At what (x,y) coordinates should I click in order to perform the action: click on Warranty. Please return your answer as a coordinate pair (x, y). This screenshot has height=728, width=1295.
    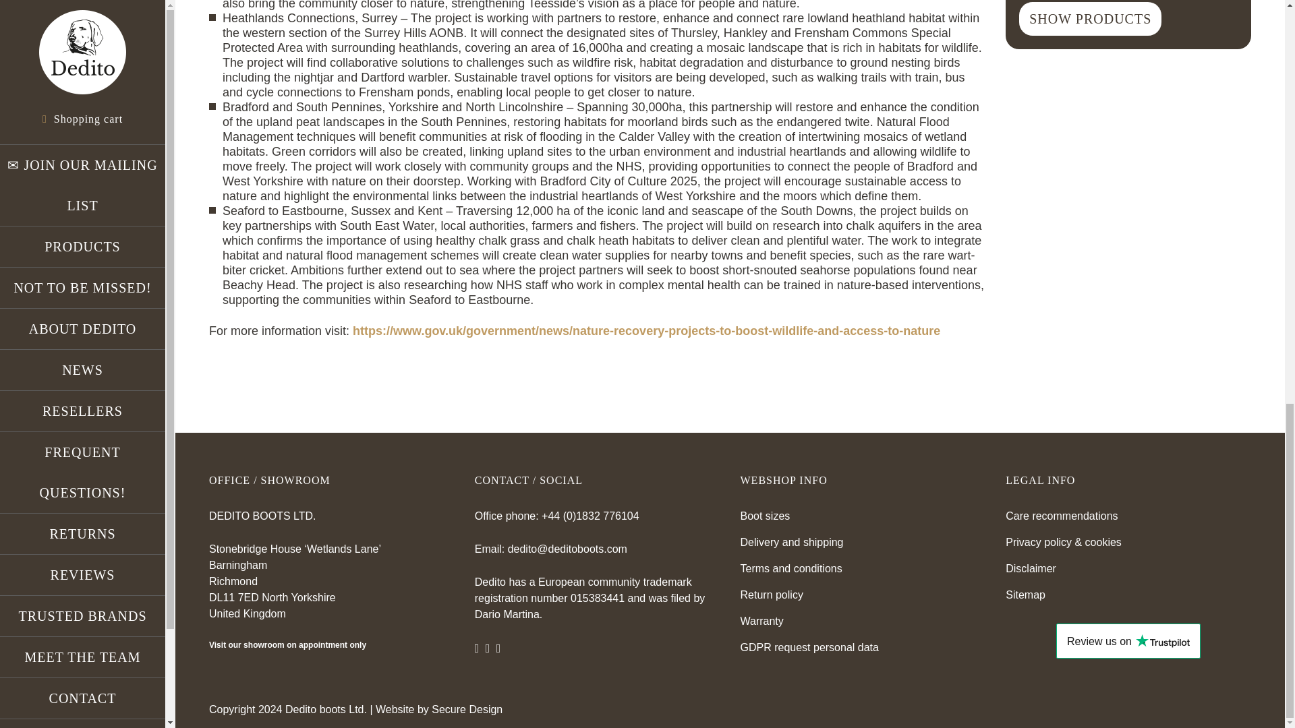
    Looking at the image, I should click on (762, 620).